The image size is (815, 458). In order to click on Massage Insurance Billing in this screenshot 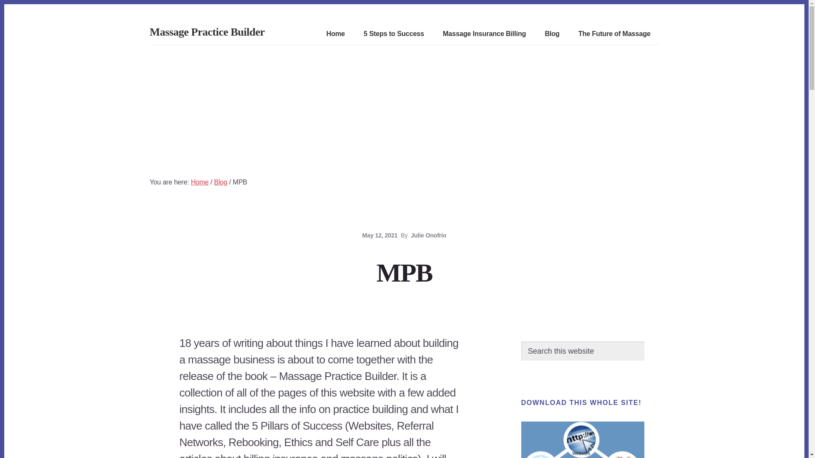, I will do `click(484, 34)`.